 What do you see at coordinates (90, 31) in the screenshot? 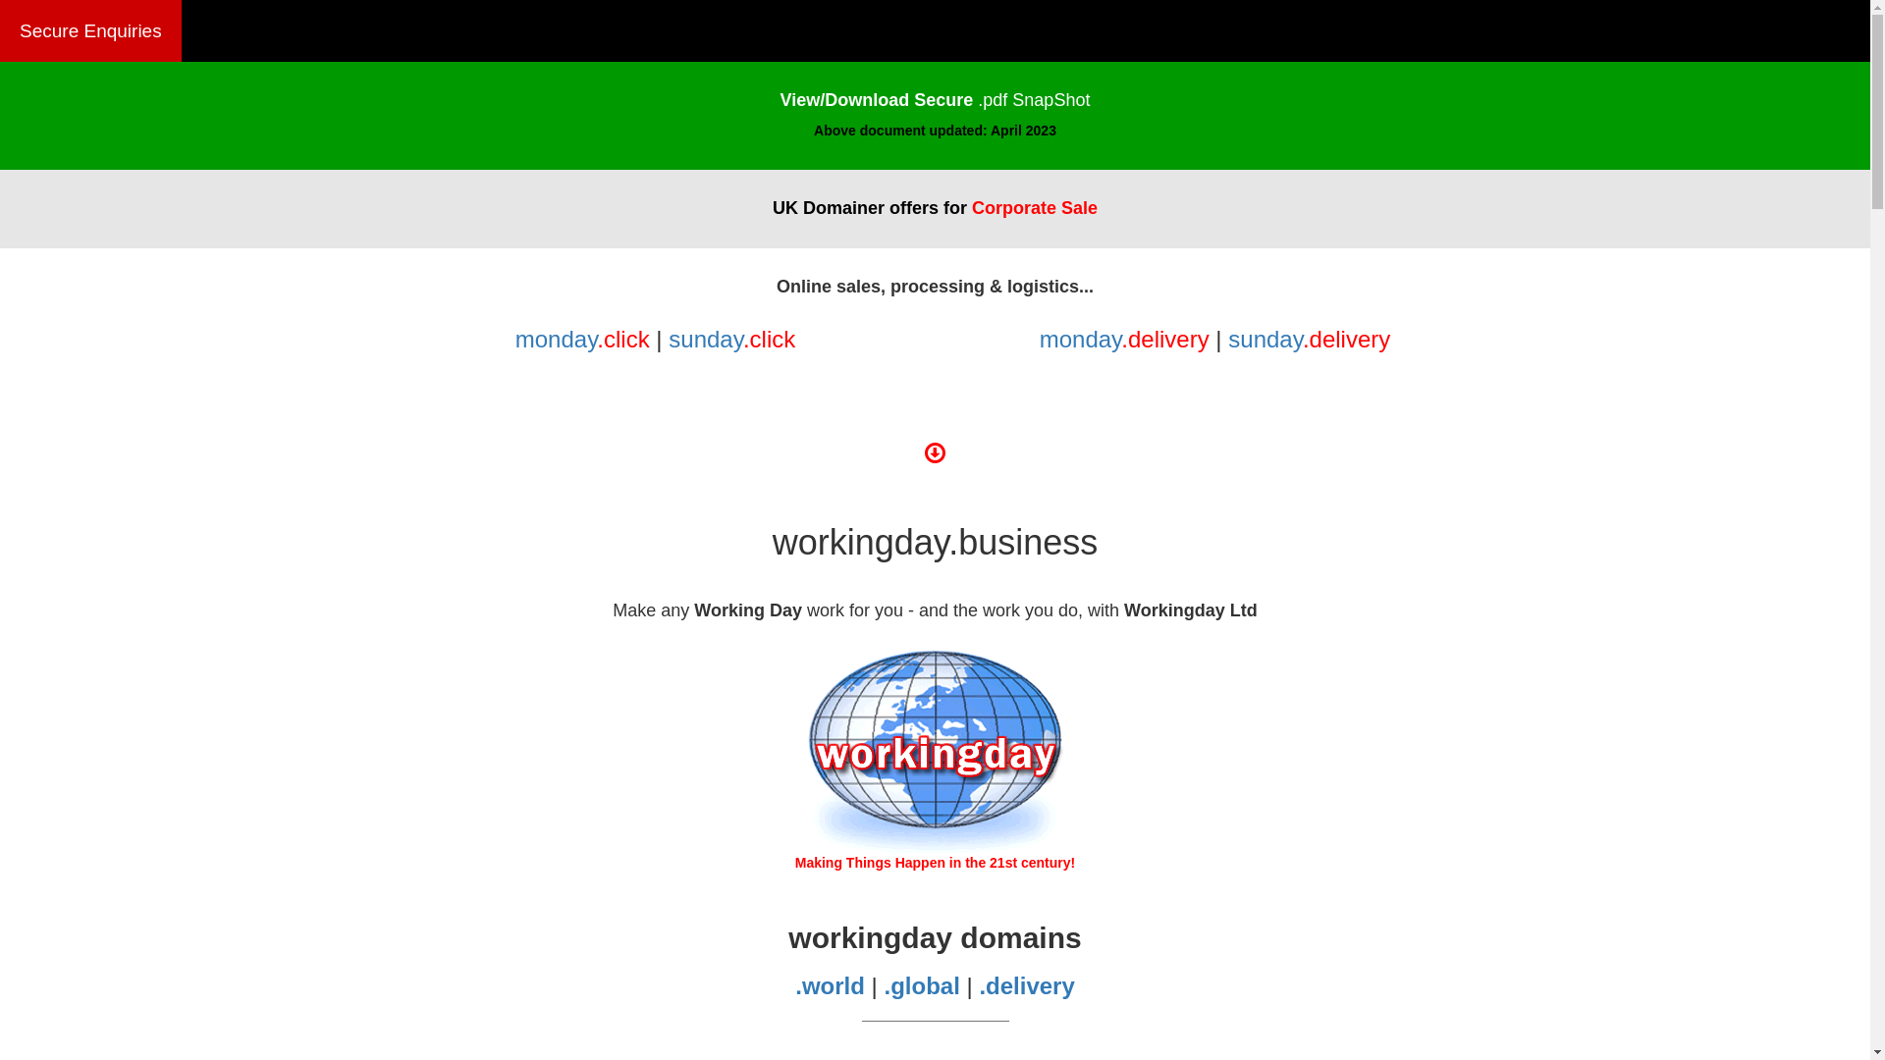
I see `Secure Enquiries` at bounding box center [90, 31].